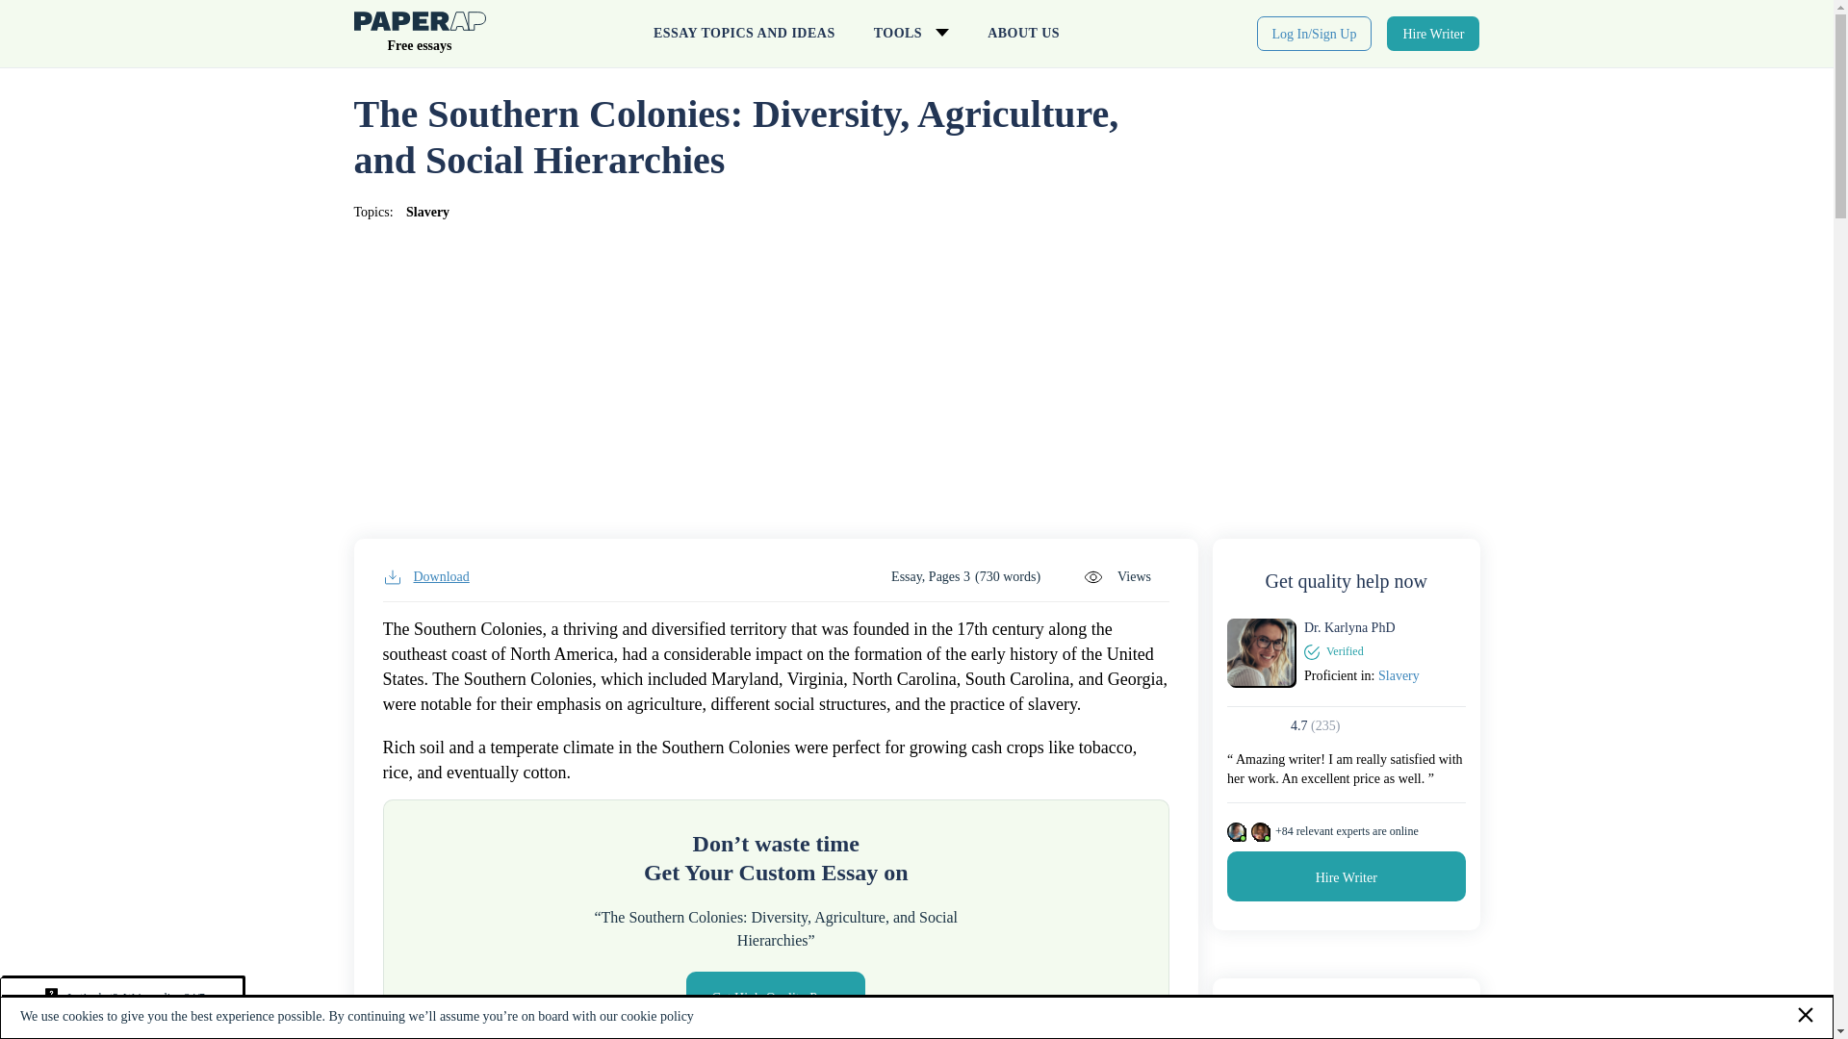 The image size is (1848, 1039). Describe the element at coordinates (1024, 34) in the screenshot. I see `ABOUT US` at that location.